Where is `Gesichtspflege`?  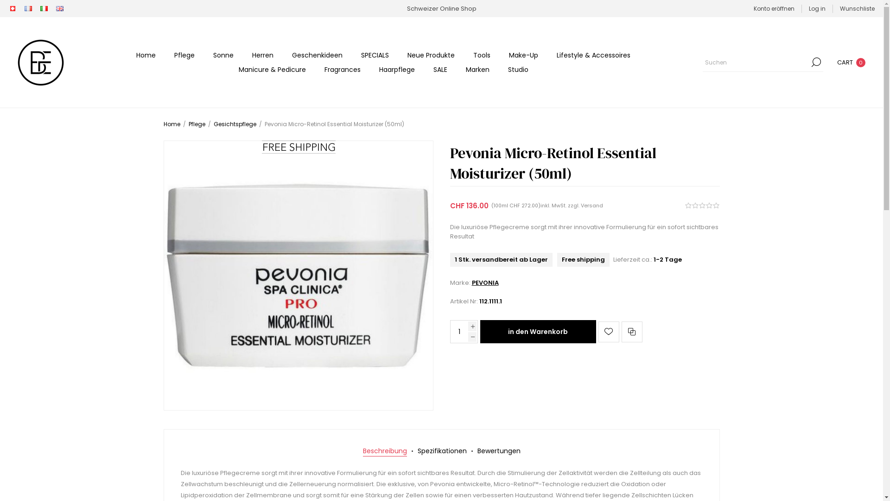 Gesichtspflege is located at coordinates (235, 124).